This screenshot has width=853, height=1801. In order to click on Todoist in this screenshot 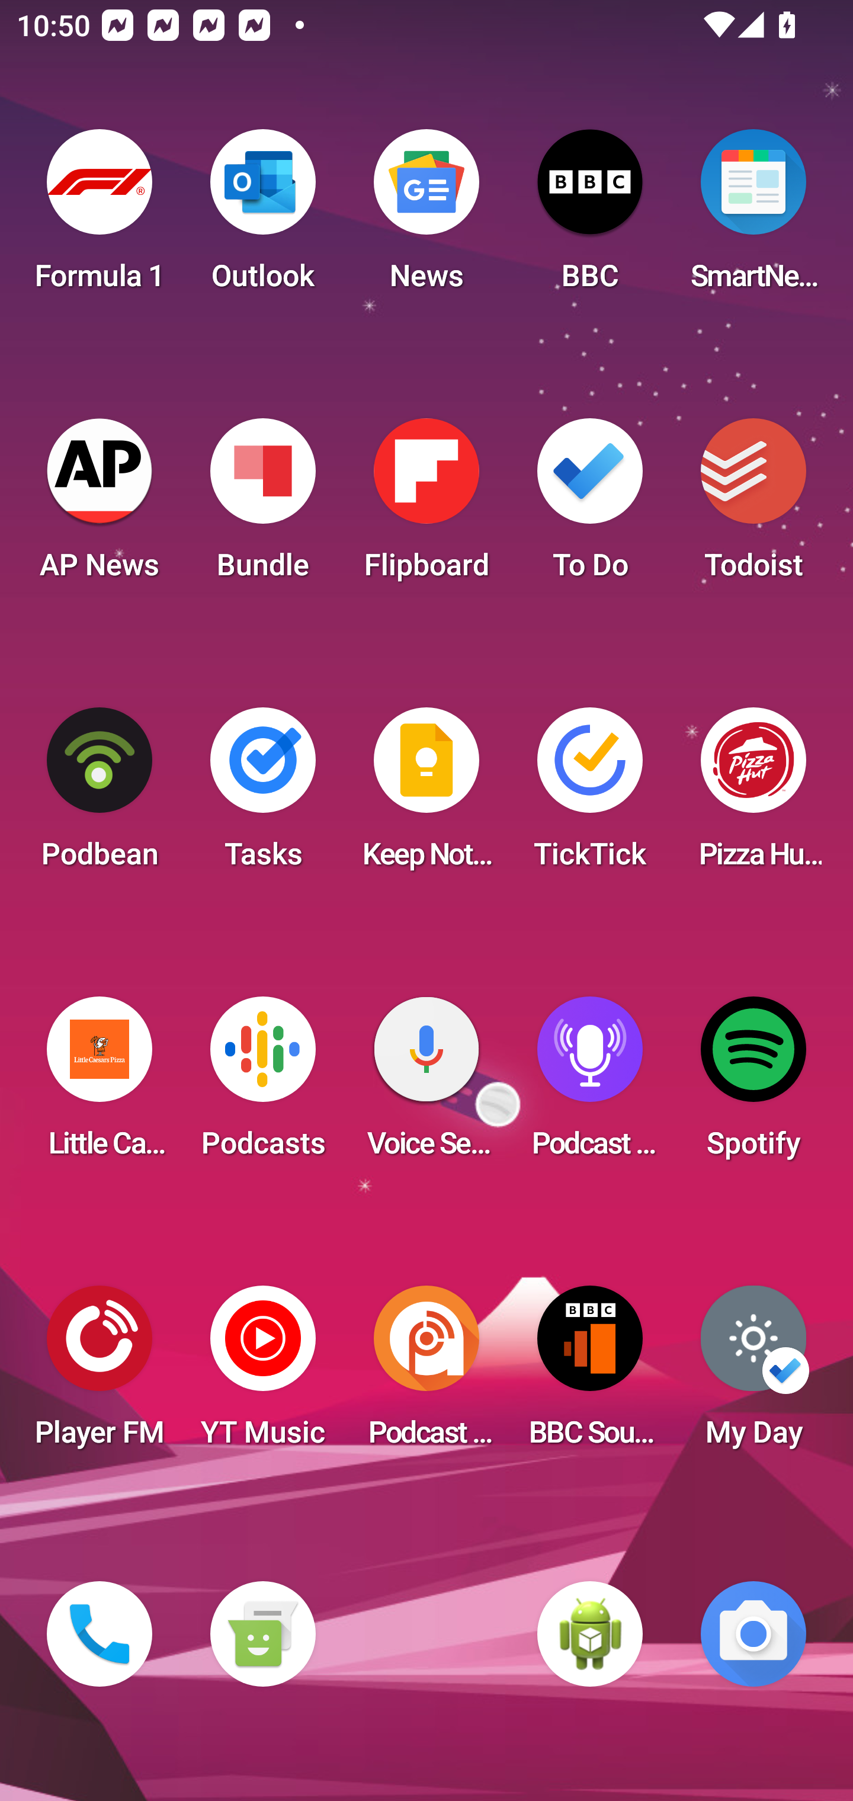, I will do `click(753, 506)`.